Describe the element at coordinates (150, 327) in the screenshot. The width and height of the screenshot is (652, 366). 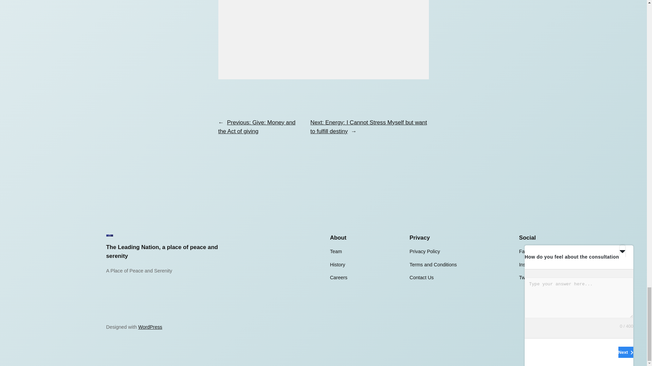
I see `WordPress` at that location.